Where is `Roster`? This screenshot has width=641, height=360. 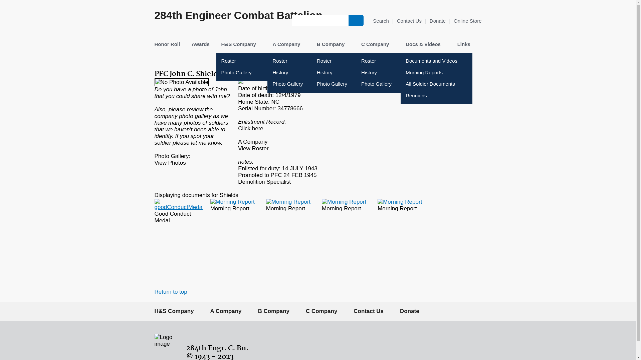 Roster is located at coordinates (392, 61).